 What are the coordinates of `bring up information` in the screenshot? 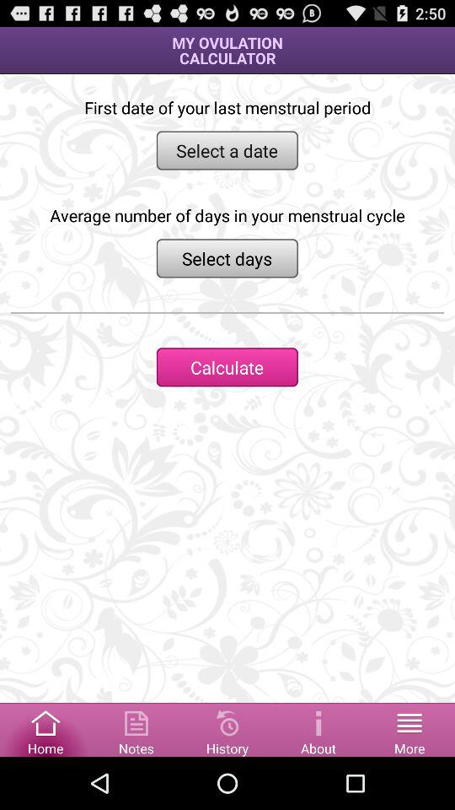 It's located at (318, 729).